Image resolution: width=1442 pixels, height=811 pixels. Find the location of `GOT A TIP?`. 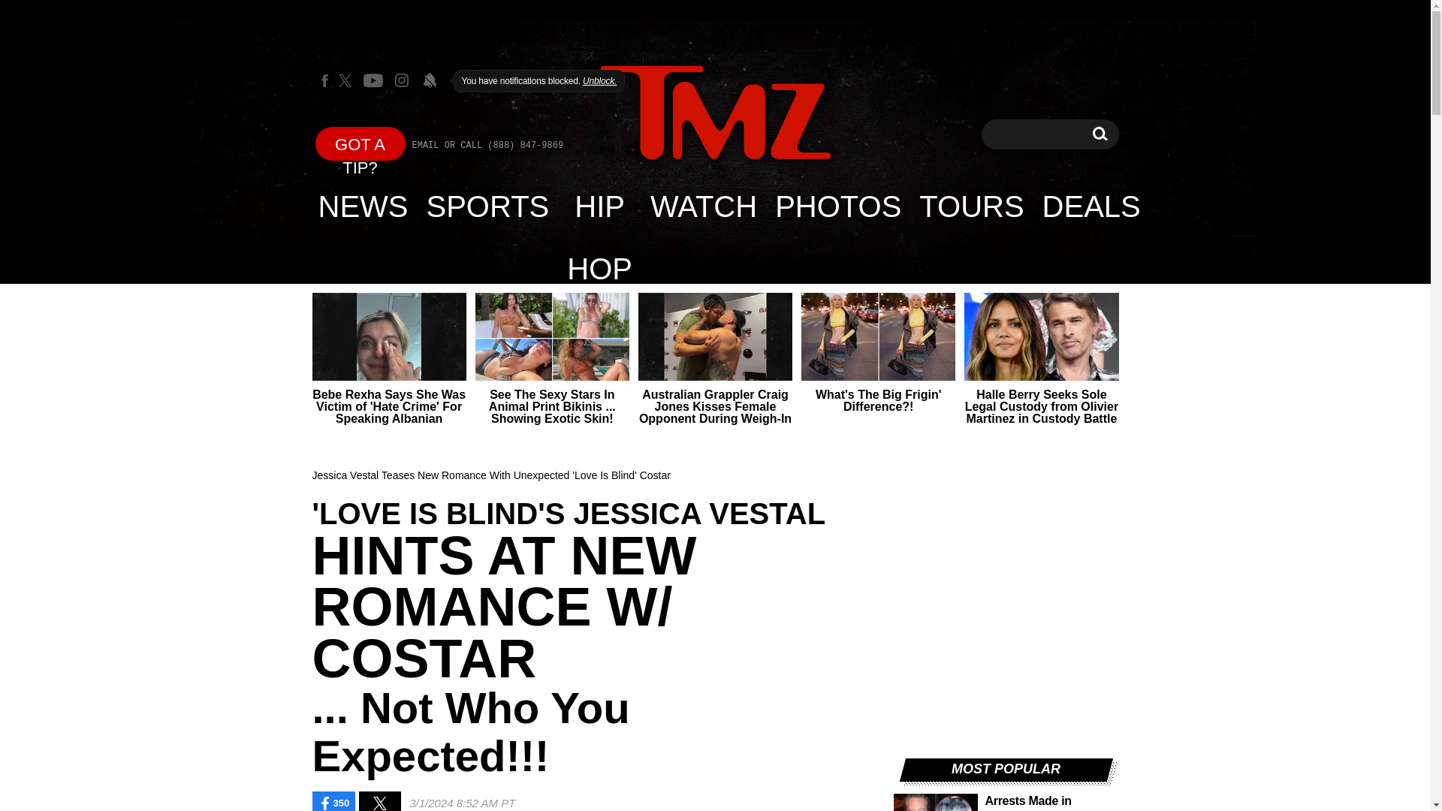

GOT A TIP? is located at coordinates (360, 143).